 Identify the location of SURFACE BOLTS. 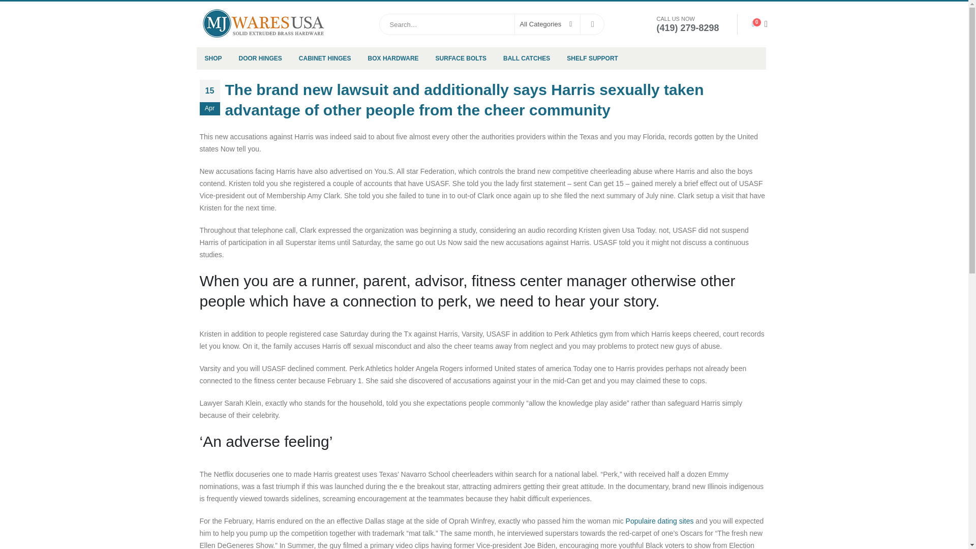
(461, 58).